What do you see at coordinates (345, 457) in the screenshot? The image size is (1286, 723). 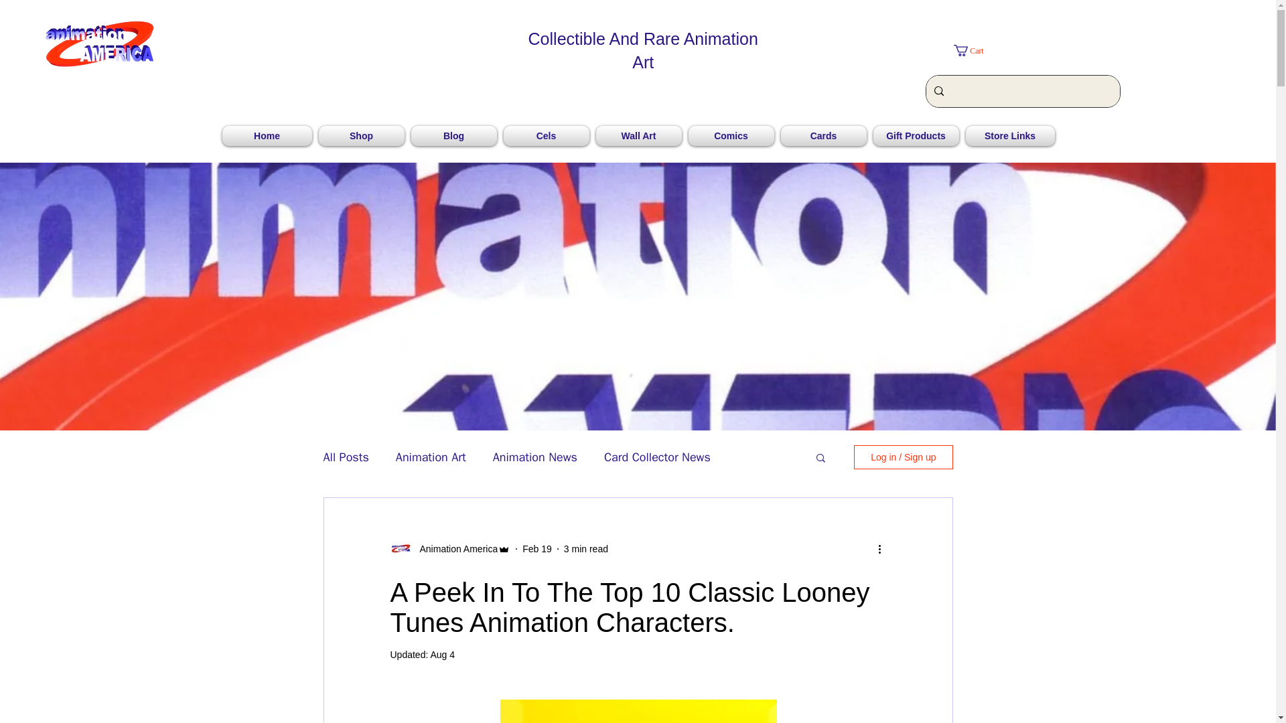 I see `All Posts` at bounding box center [345, 457].